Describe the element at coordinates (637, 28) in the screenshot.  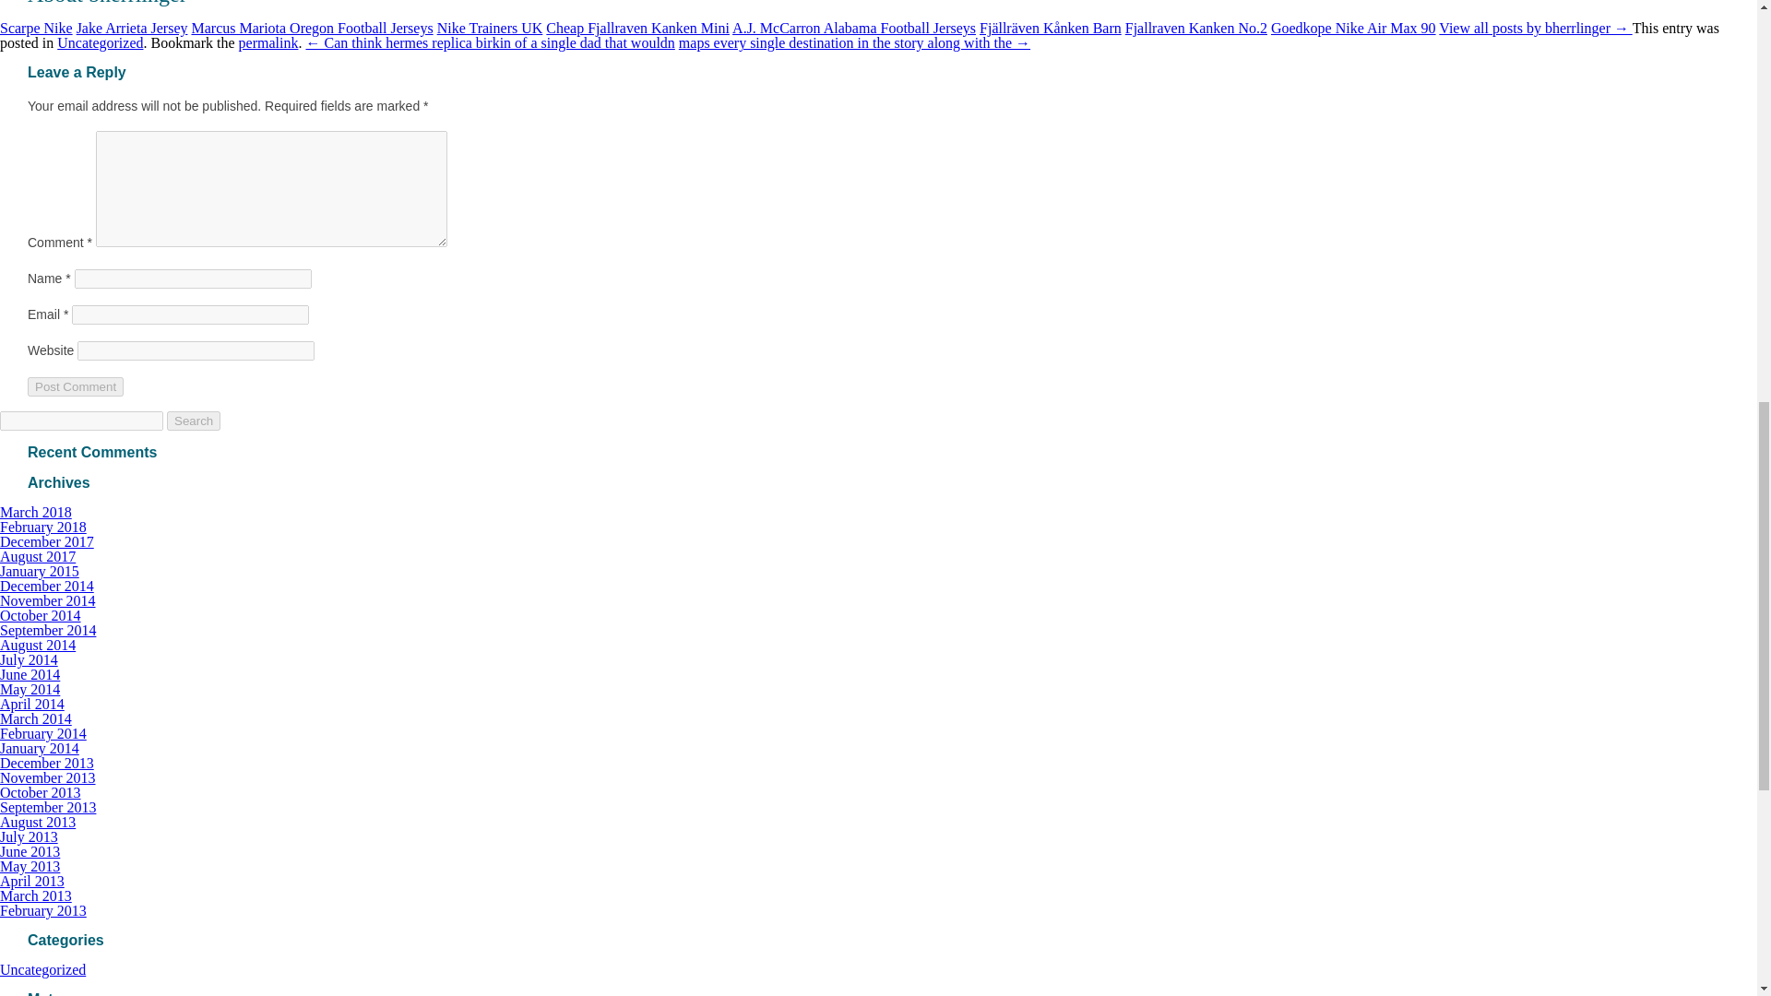
I see `Cheap Fjallraven Kanken Mini` at that location.